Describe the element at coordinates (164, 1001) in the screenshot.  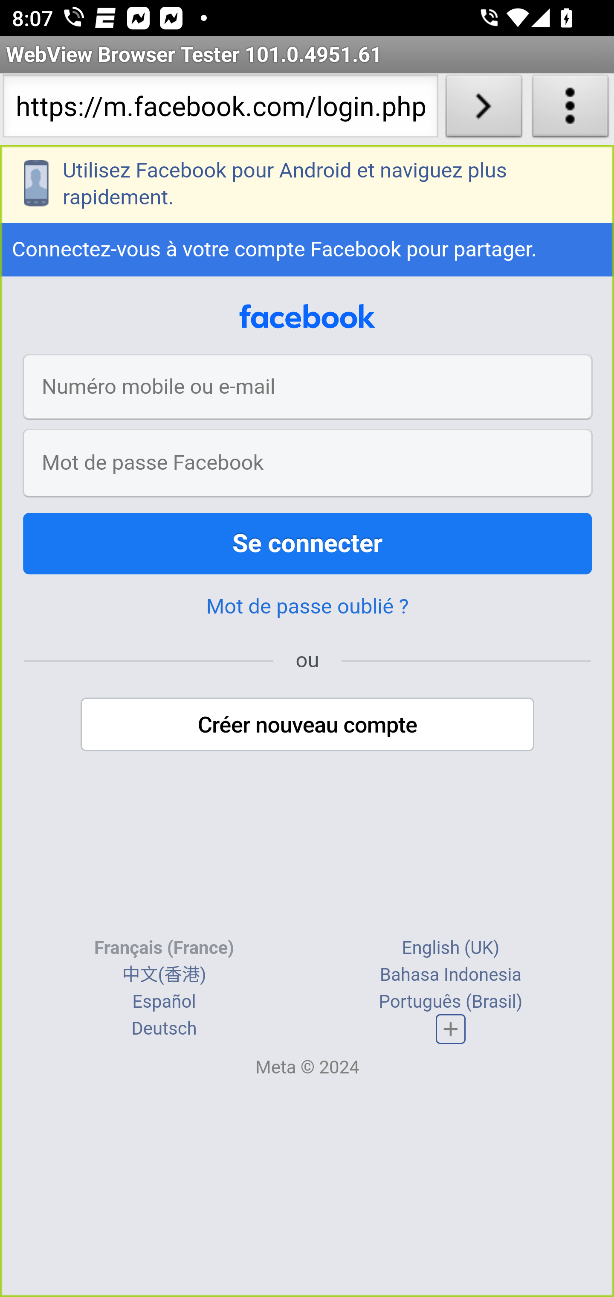
I see `Español` at that location.